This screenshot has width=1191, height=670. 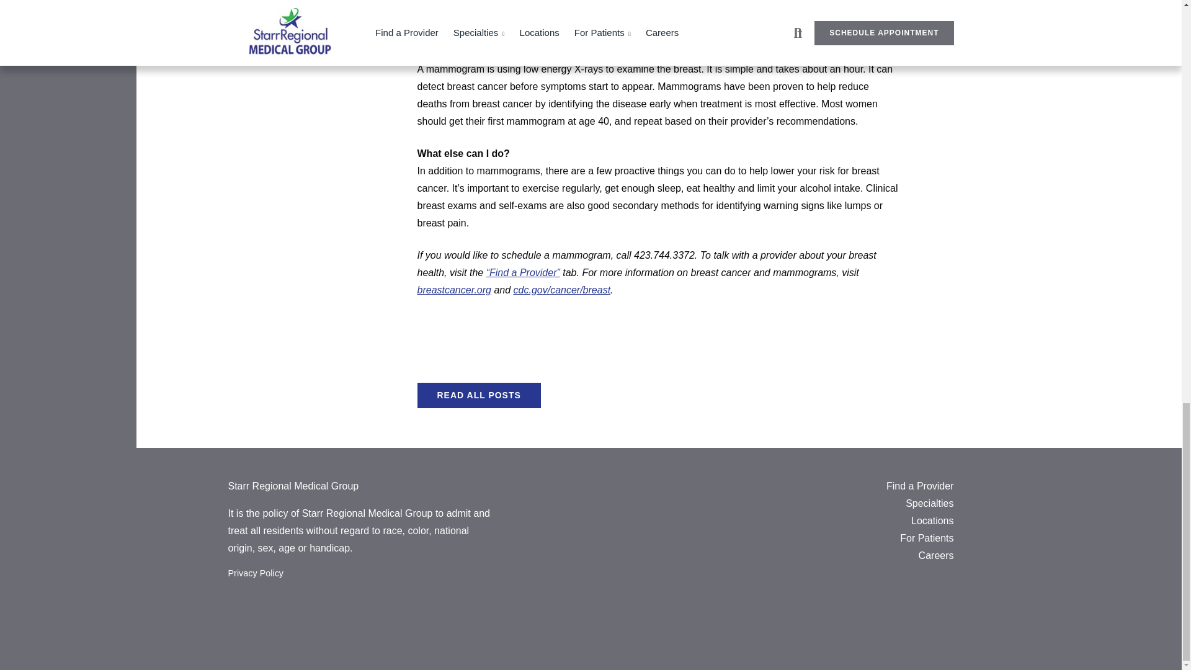 I want to click on For Patients, so click(x=927, y=540).